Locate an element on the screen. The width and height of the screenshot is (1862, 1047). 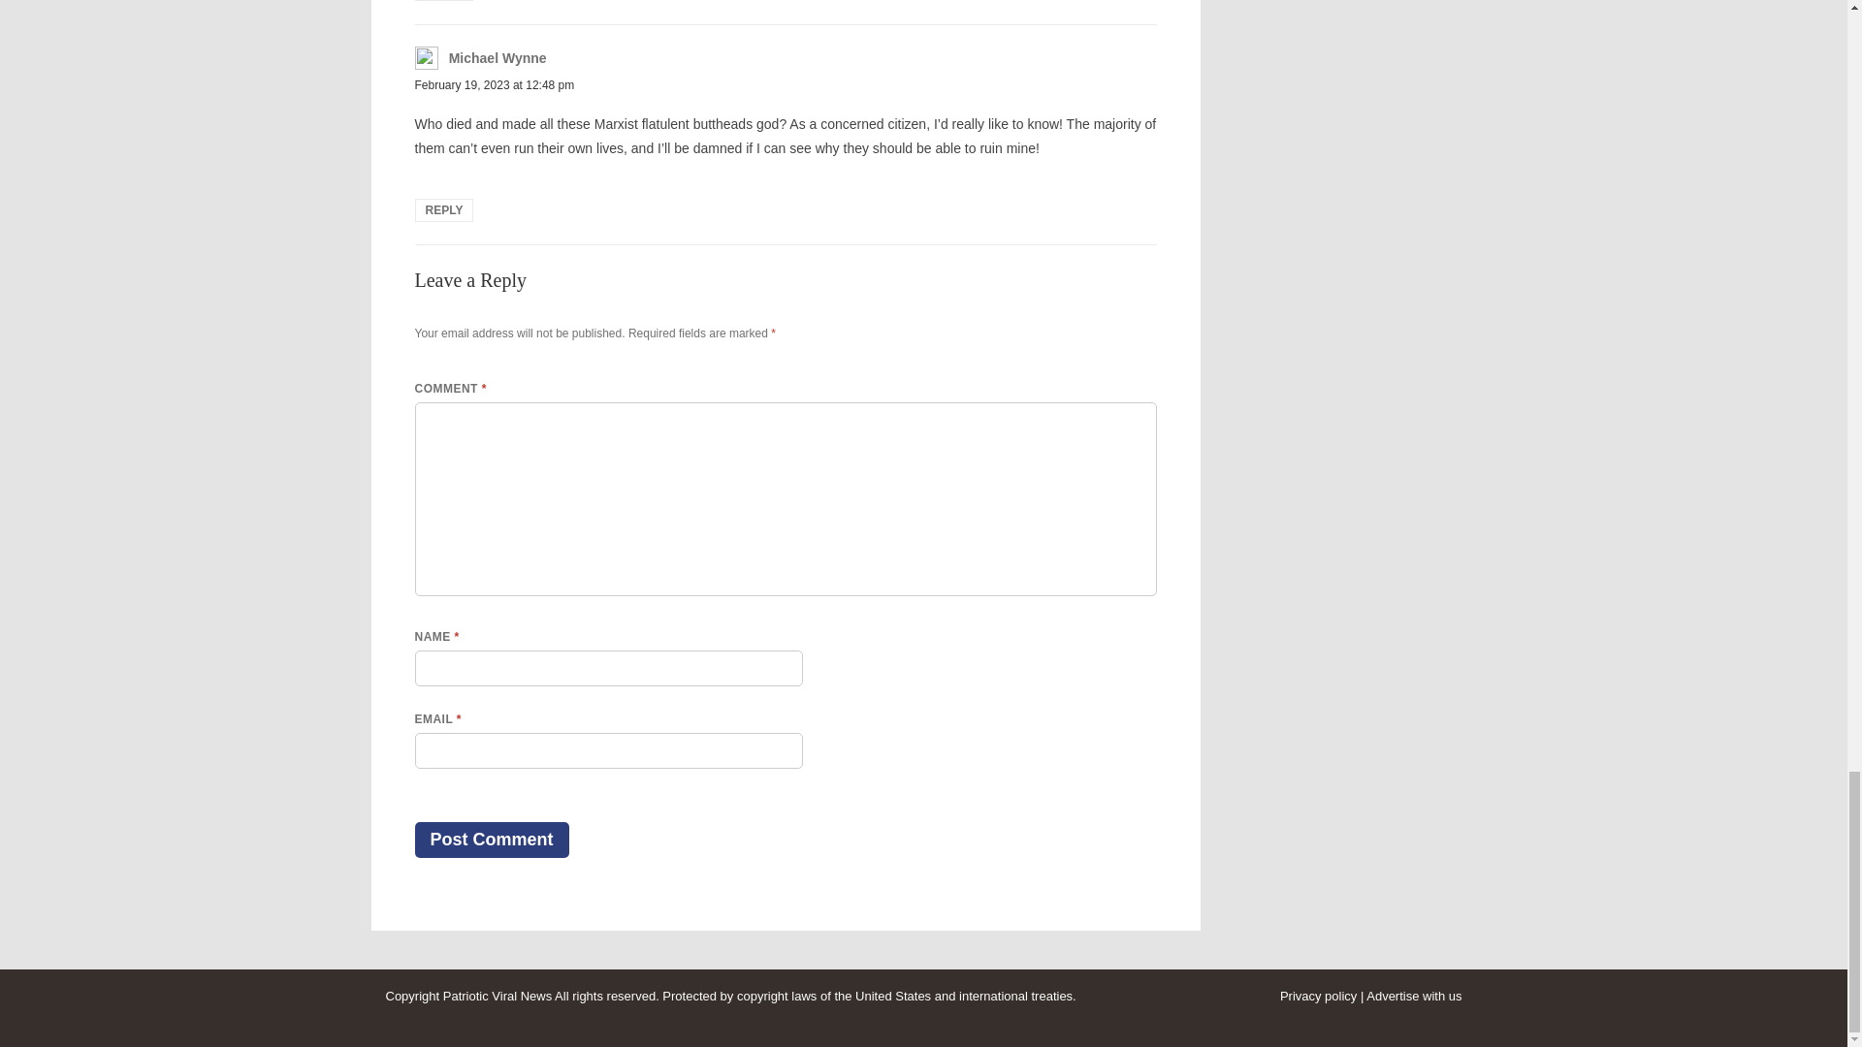
REPLY is located at coordinates (444, 209).